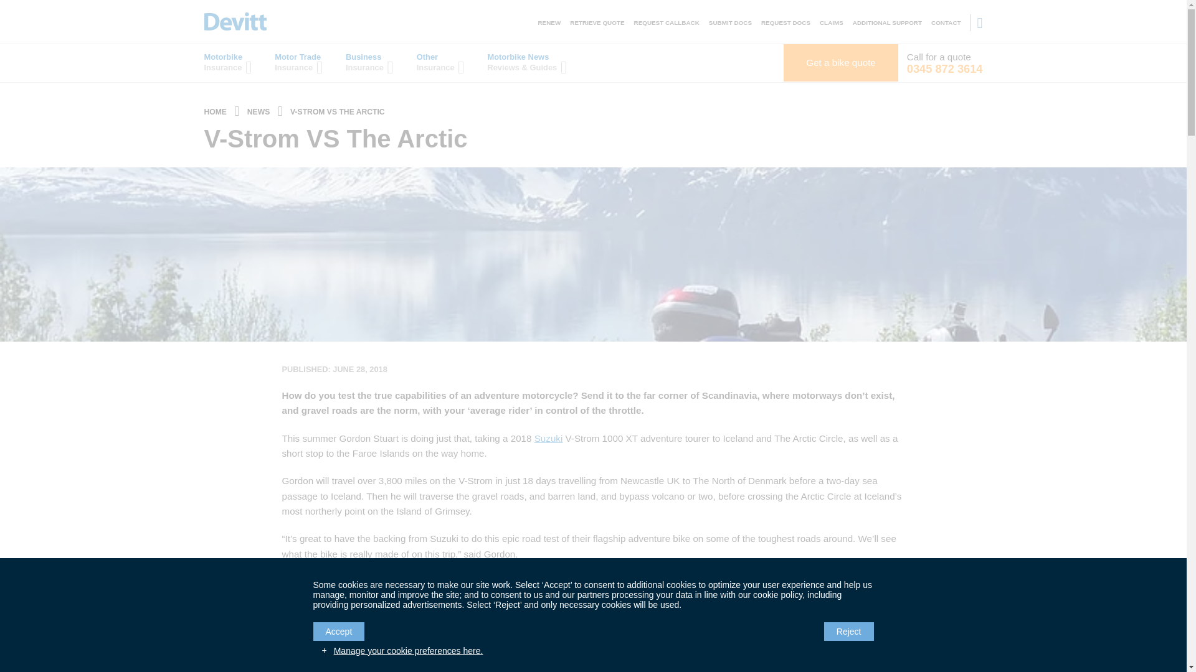  I want to click on Return to Devitt Insurance homepage, so click(235, 21).